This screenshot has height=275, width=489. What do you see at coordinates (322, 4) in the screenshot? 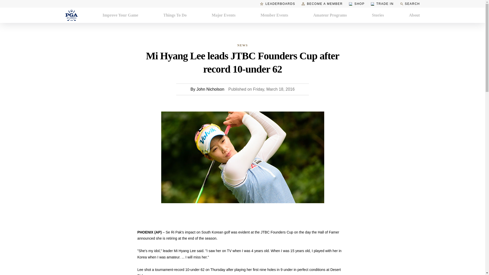
I see `BECOME A MEMBER` at bounding box center [322, 4].